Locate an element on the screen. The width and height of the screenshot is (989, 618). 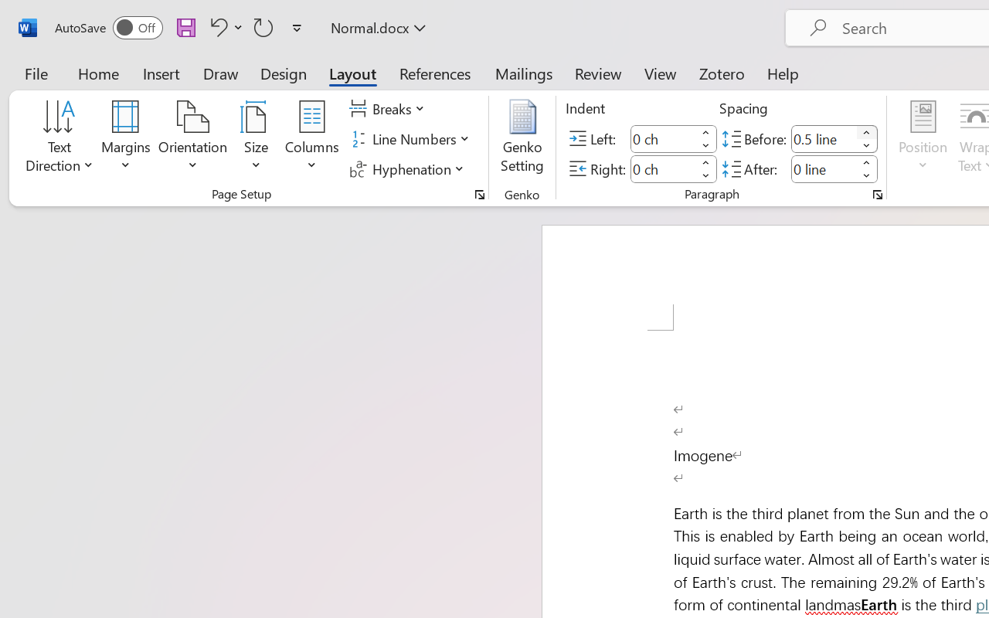
Page Setup... is located at coordinates (480, 195).